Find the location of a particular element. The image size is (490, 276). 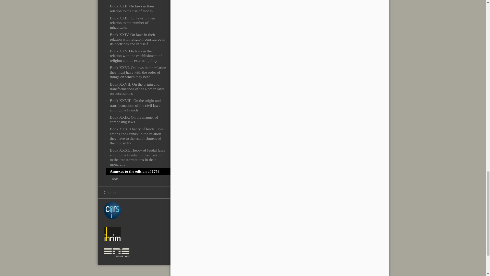

CNRS is located at coordinates (112, 210).